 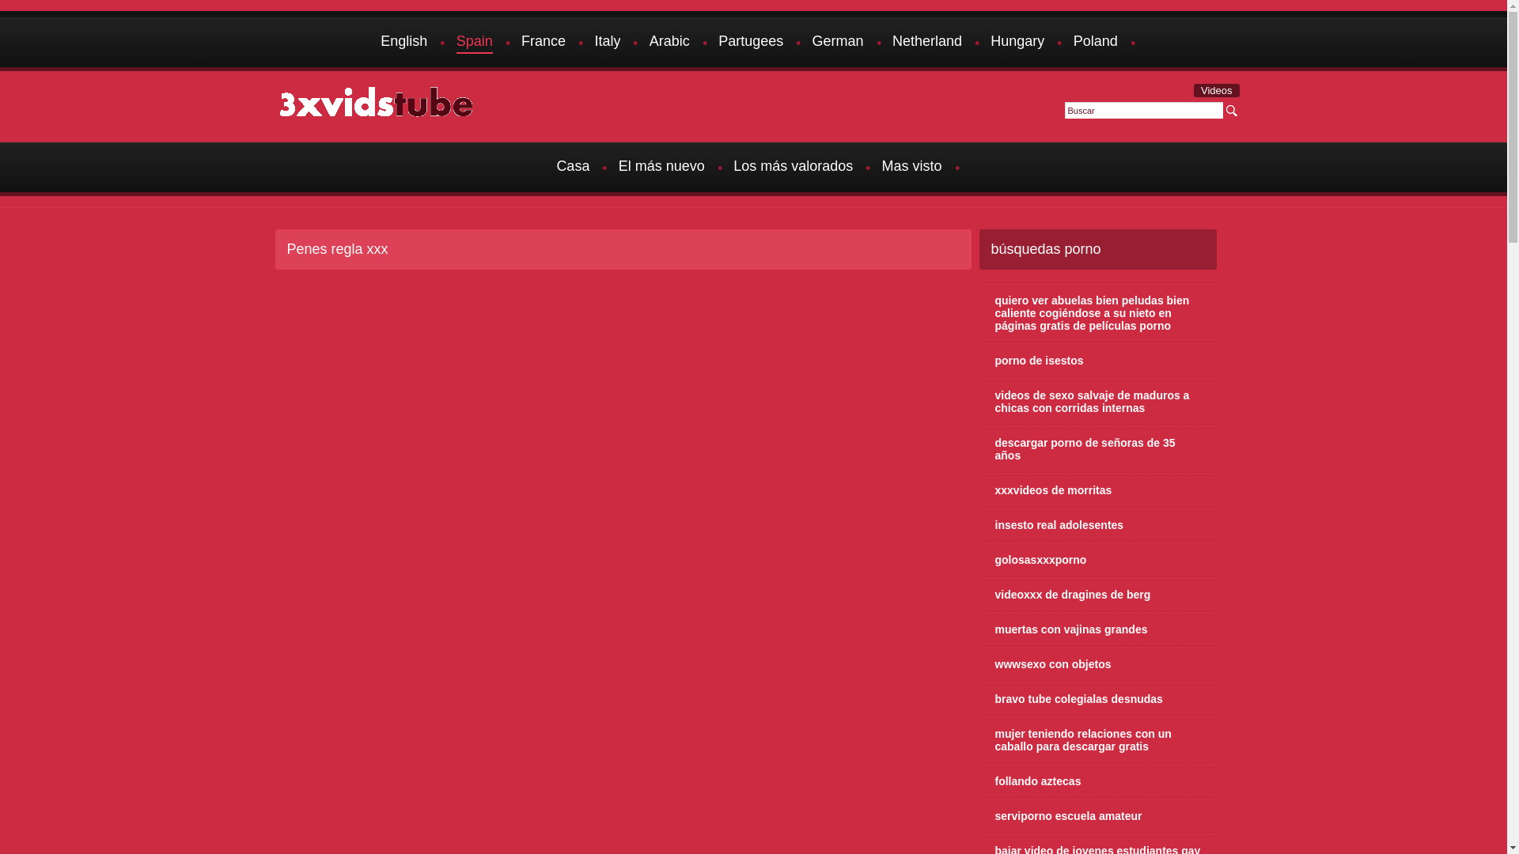 I want to click on English, so click(x=403, y=43).